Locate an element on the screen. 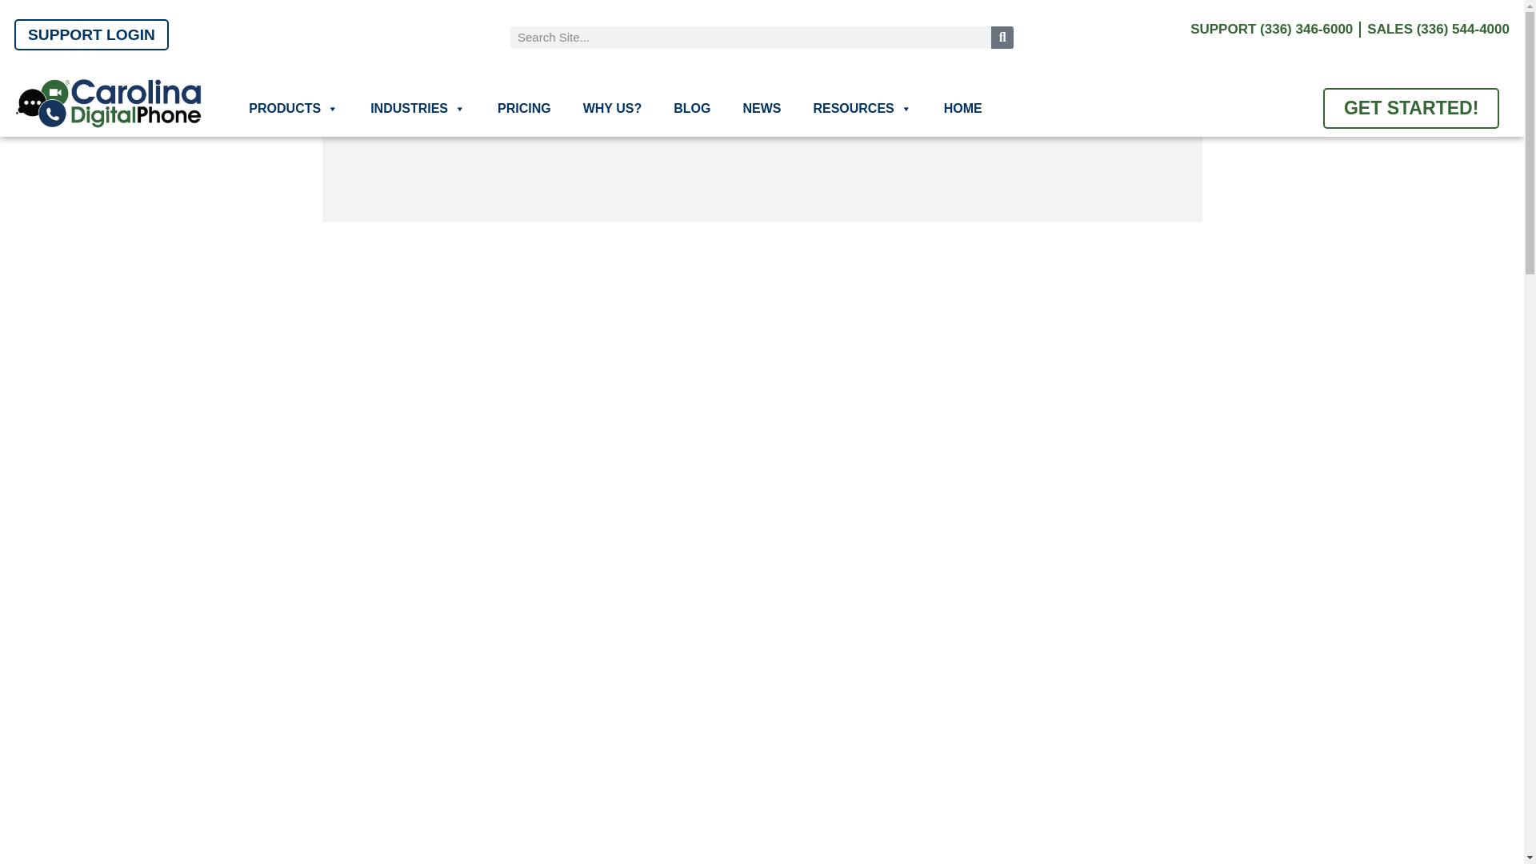 The height and width of the screenshot is (864, 1536). NEWS is located at coordinates (762, 109).